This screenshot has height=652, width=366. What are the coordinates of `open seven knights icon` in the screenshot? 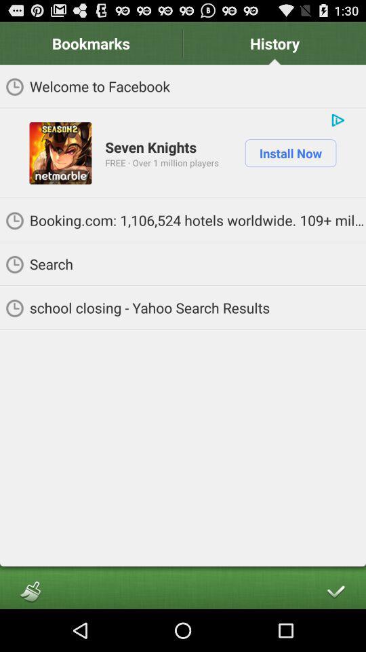 It's located at (150, 147).